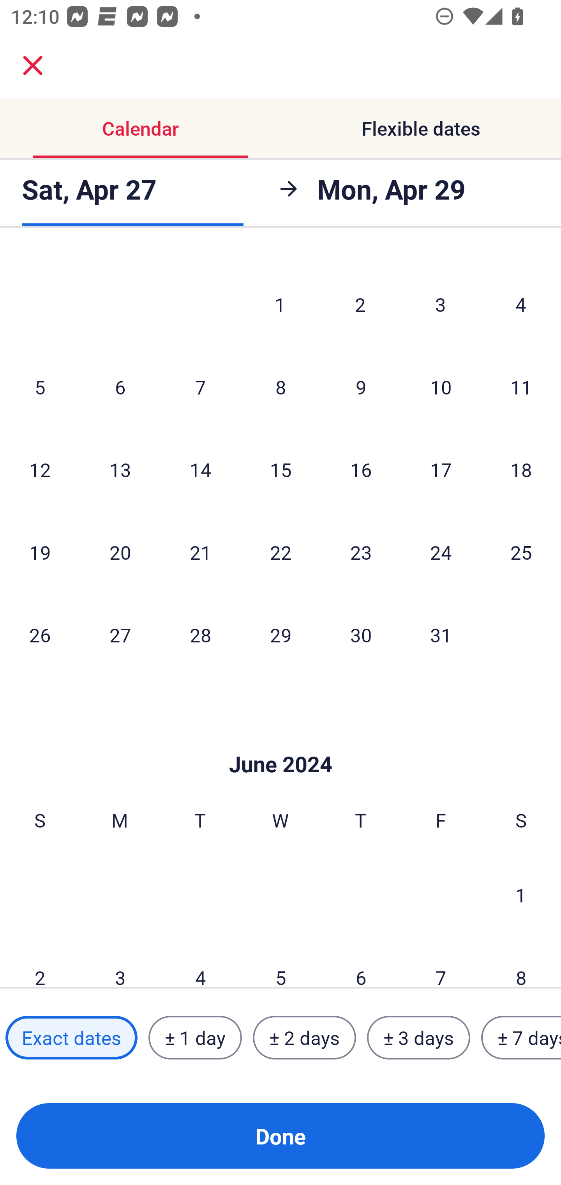 The width and height of the screenshot is (561, 1185). I want to click on 2 Thursday, May 2, 2024, so click(360, 304).